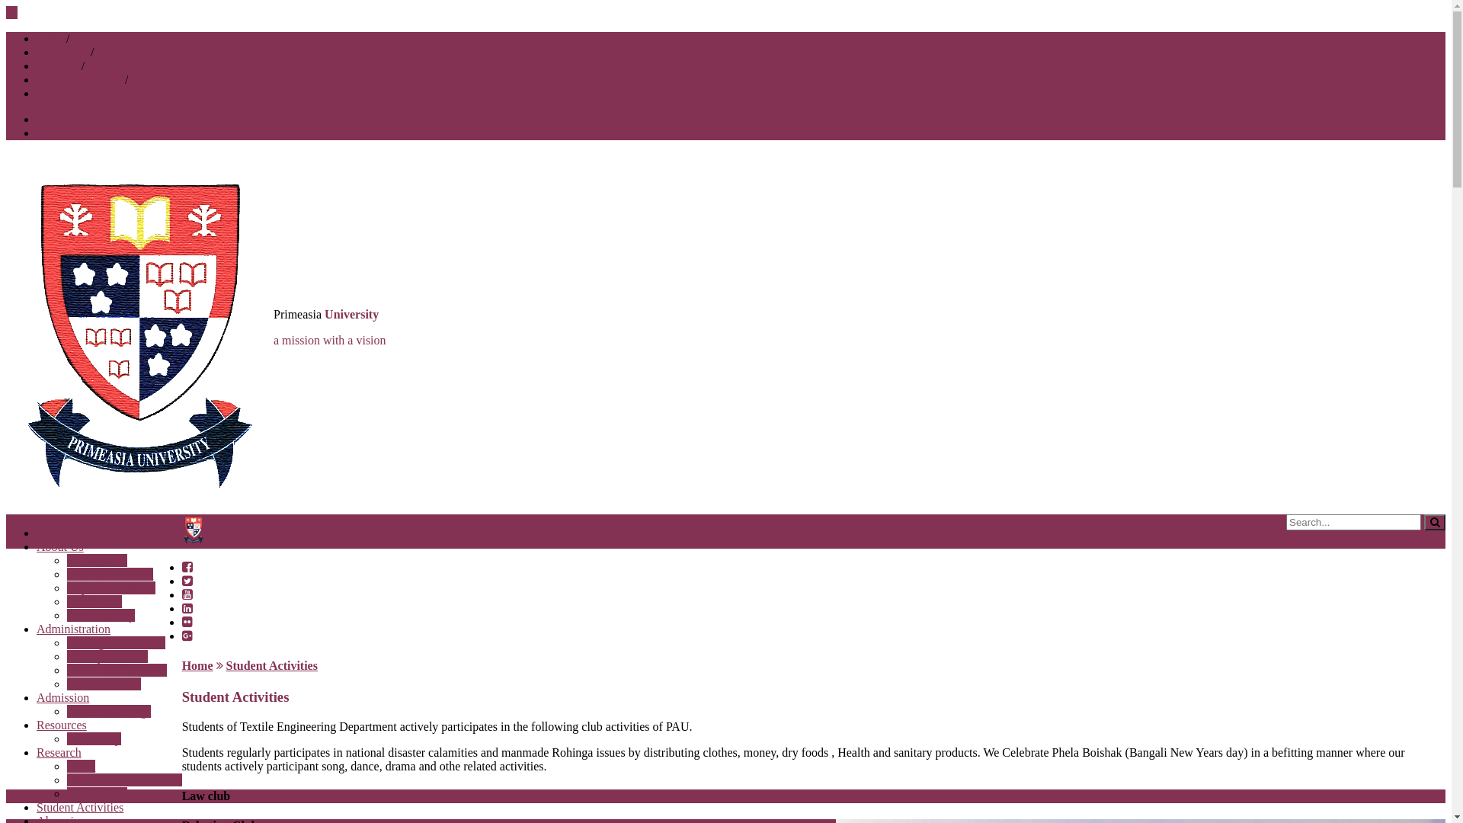  Describe the element at coordinates (271, 666) in the screenshot. I see `Student Activities` at that location.